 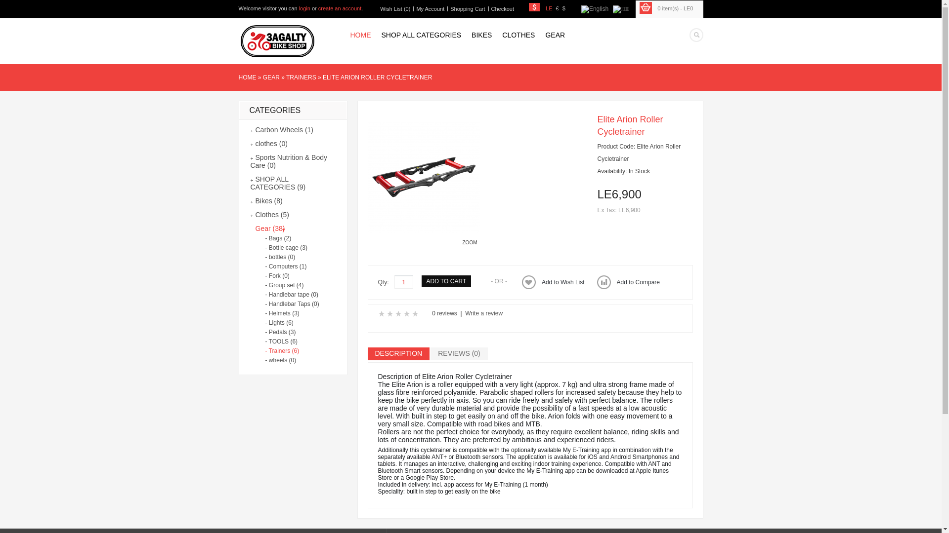 What do you see at coordinates (564, 8) in the screenshot?
I see `$` at bounding box center [564, 8].